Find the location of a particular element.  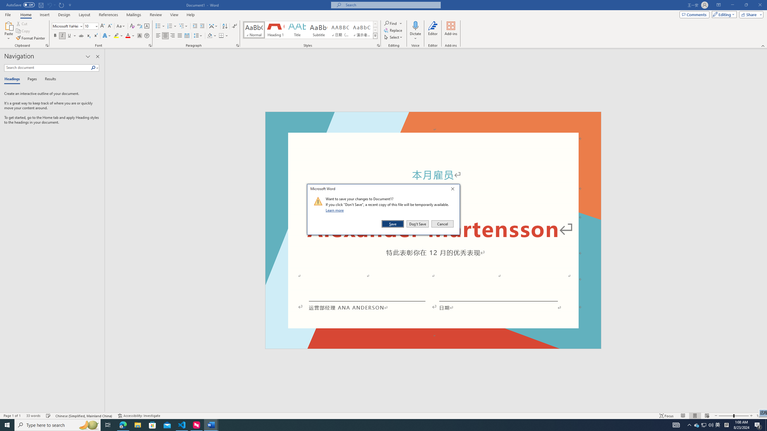

Character Border is located at coordinates (697, 425).